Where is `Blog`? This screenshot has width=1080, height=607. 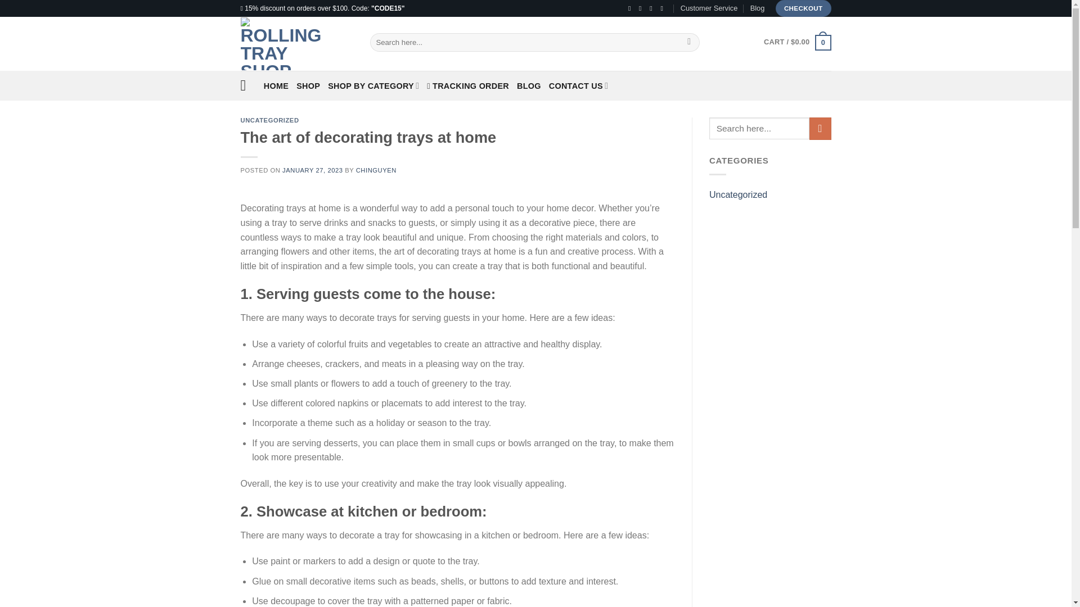 Blog is located at coordinates (757, 8).